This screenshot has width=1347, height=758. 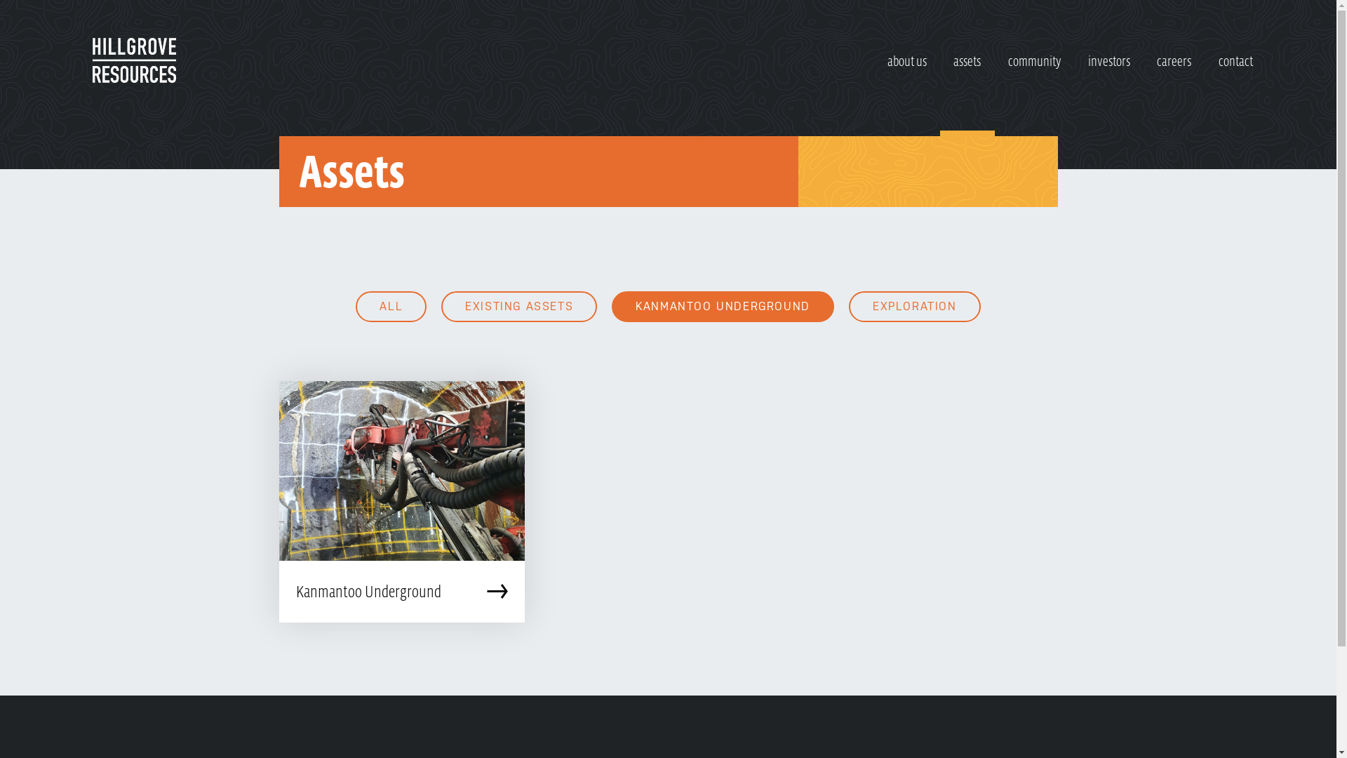 I want to click on Kanmantoo Underground, so click(x=402, y=502).